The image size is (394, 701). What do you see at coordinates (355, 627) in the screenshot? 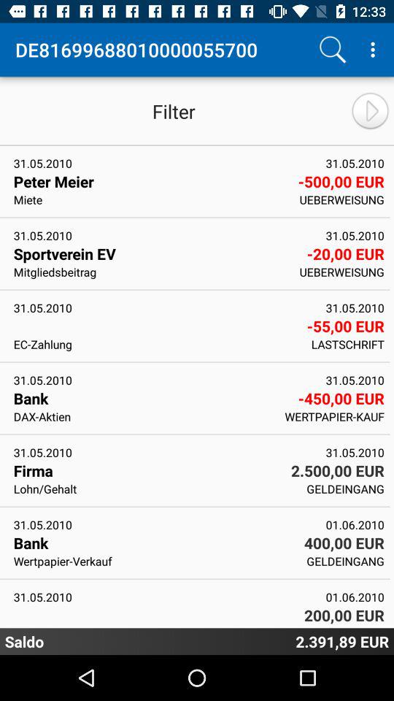
I see `press the icon above 2 391 89 icon` at bounding box center [355, 627].